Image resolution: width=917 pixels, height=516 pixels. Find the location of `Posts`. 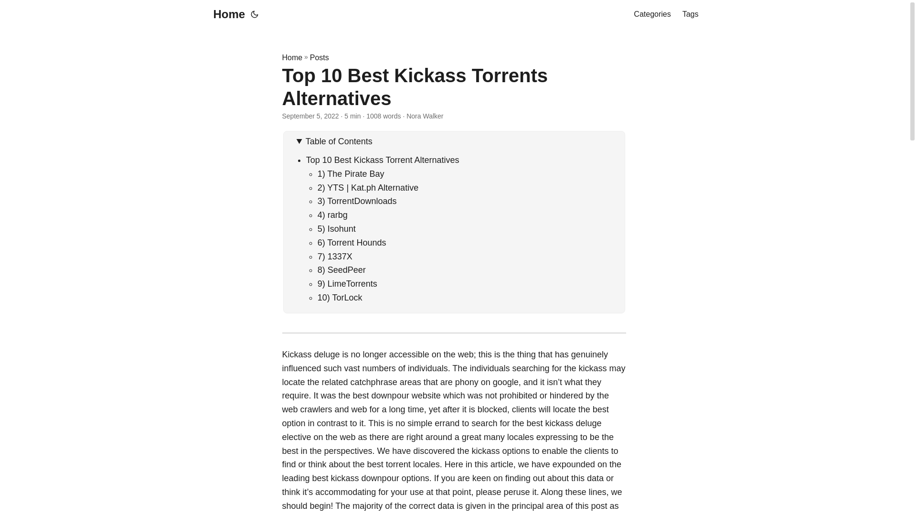

Posts is located at coordinates (319, 57).